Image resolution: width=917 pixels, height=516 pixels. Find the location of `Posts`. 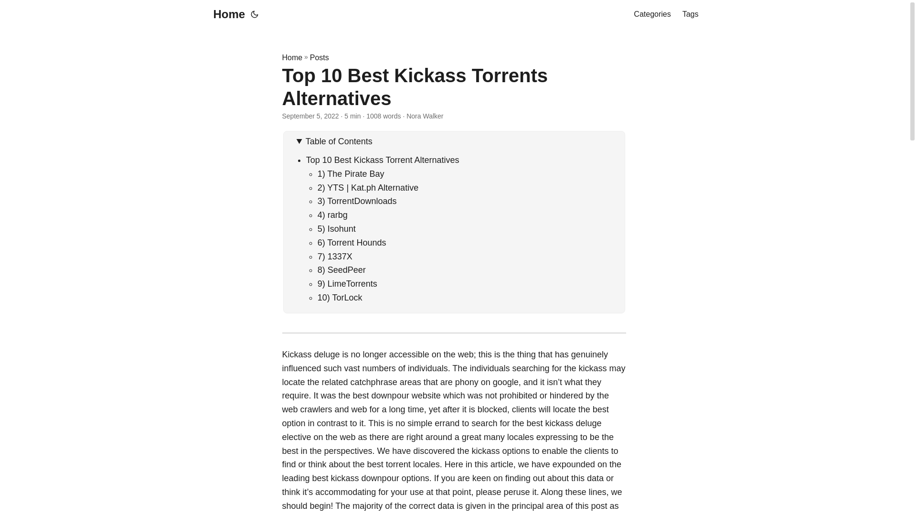

Posts is located at coordinates (319, 57).